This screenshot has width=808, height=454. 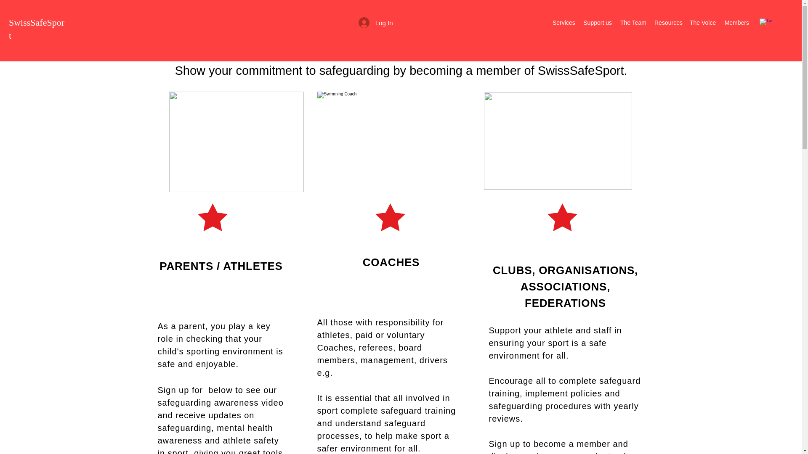 I want to click on Support us, so click(x=597, y=23).